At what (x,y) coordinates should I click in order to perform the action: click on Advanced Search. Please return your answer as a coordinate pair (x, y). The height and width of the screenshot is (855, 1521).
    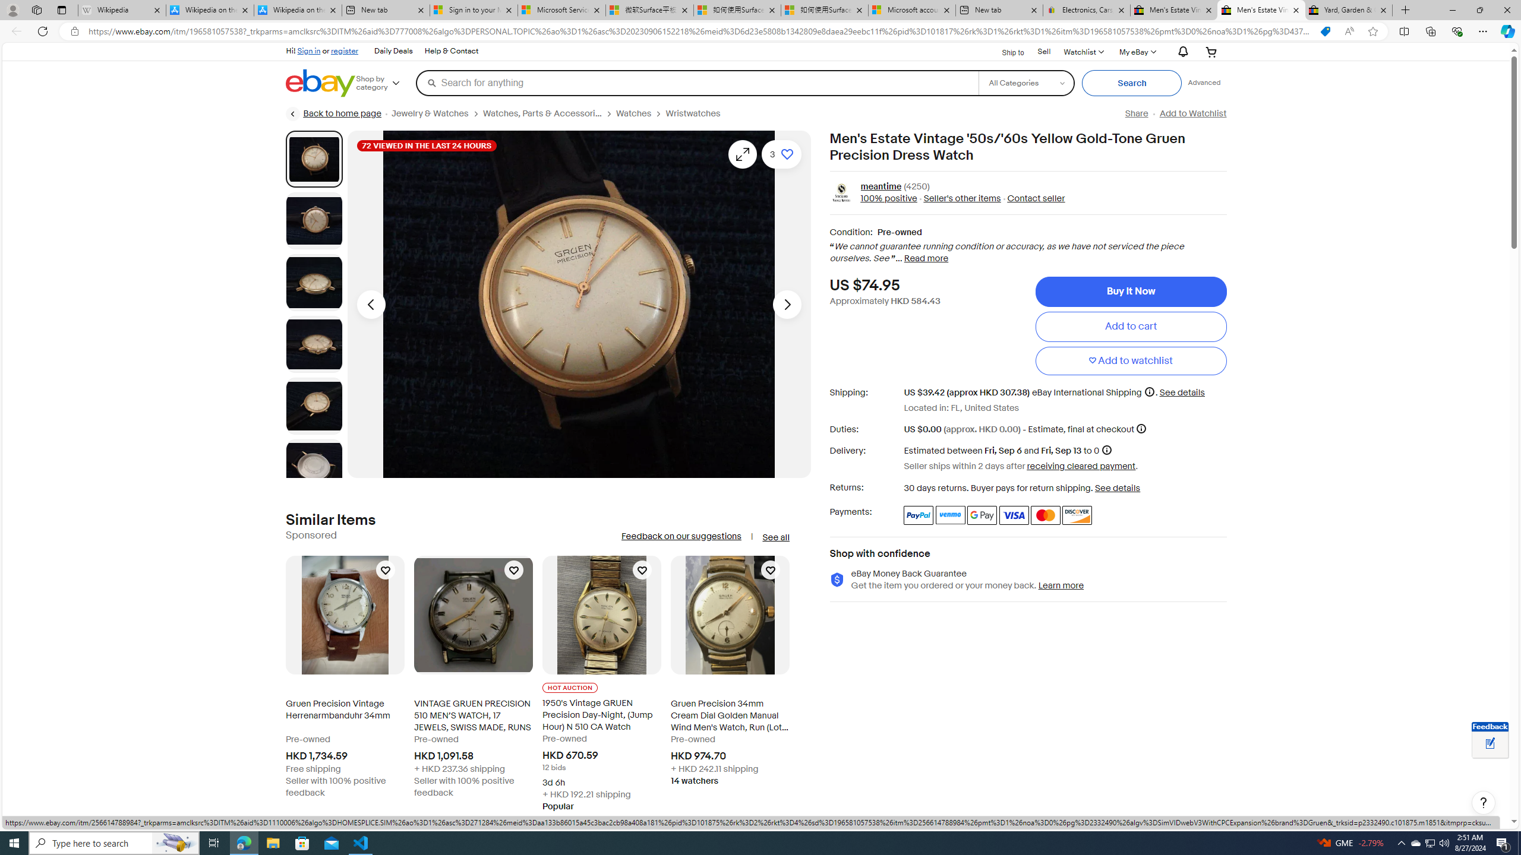
    Looking at the image, I should click on (1204, 83).